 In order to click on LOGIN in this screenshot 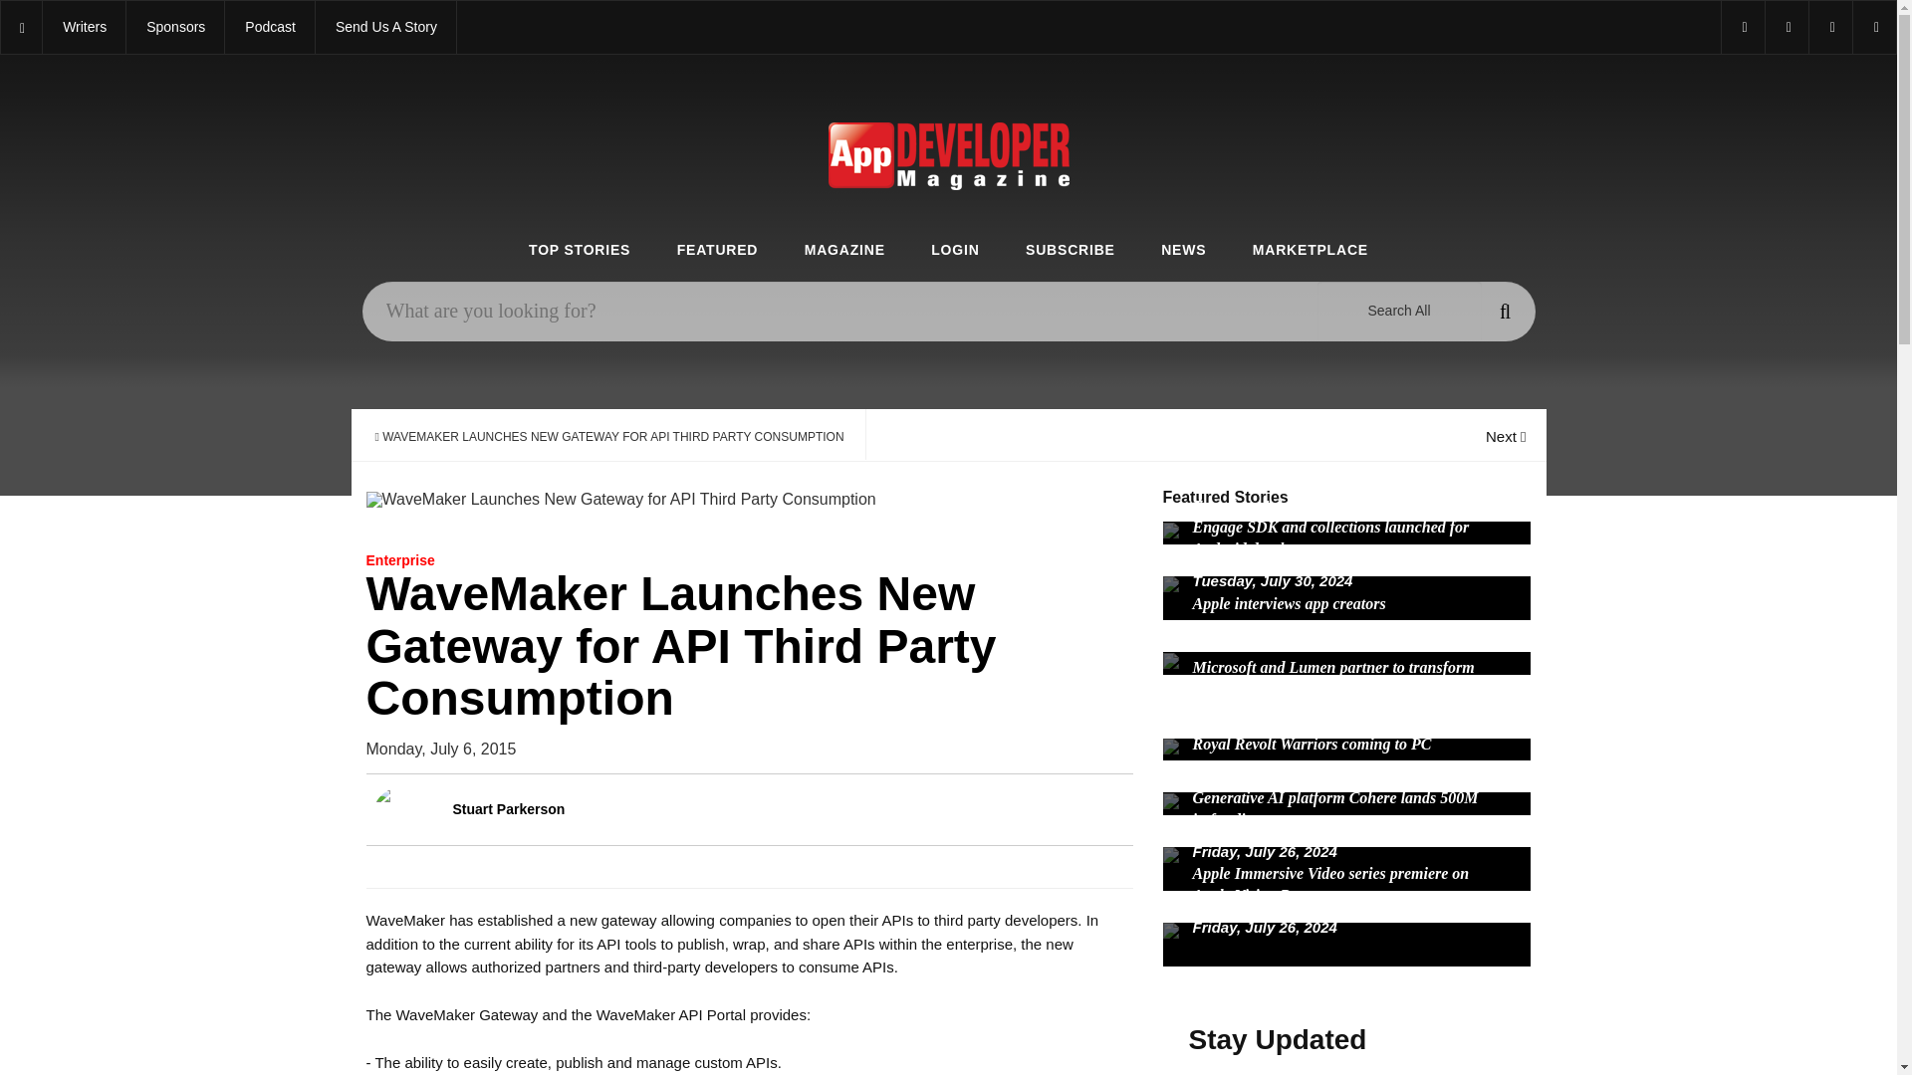, I will do `click(955, 251)`.